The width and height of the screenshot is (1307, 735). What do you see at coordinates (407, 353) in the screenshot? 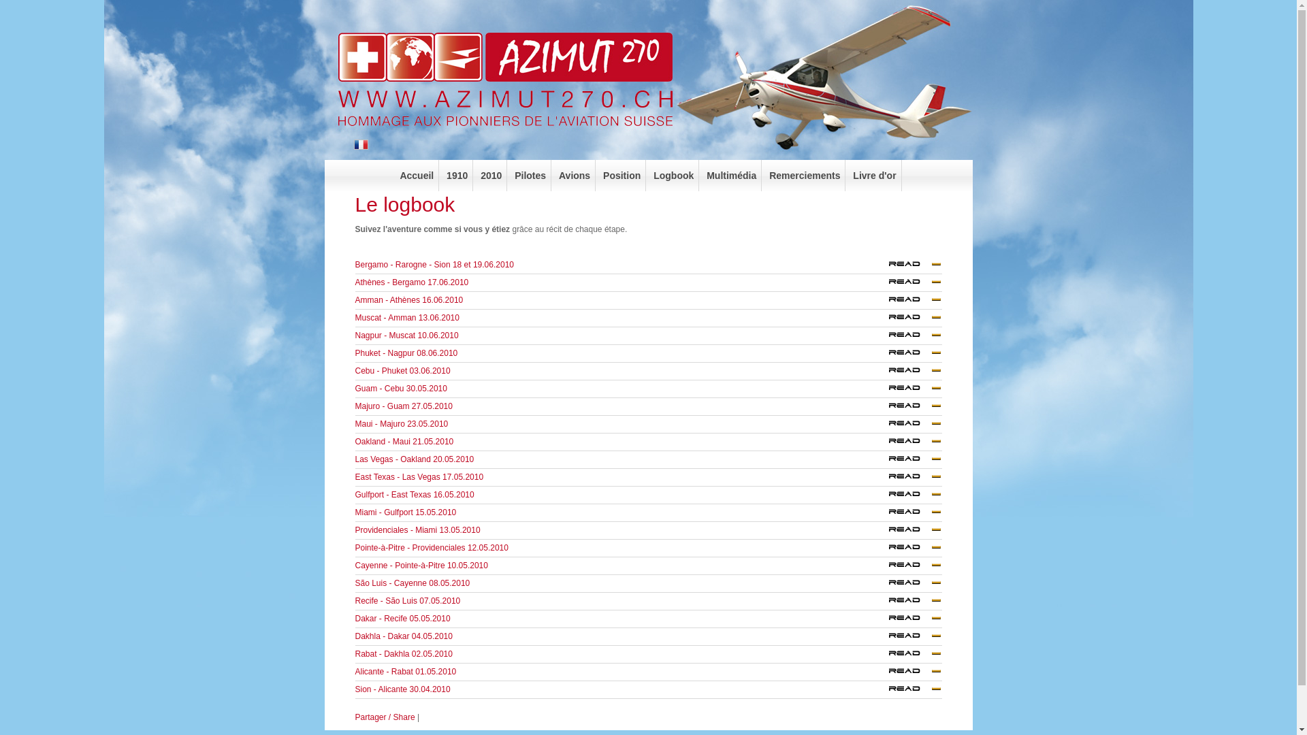
I see `Phuket - Nagpur 08.06.2010` at bounding box center [407, 353].